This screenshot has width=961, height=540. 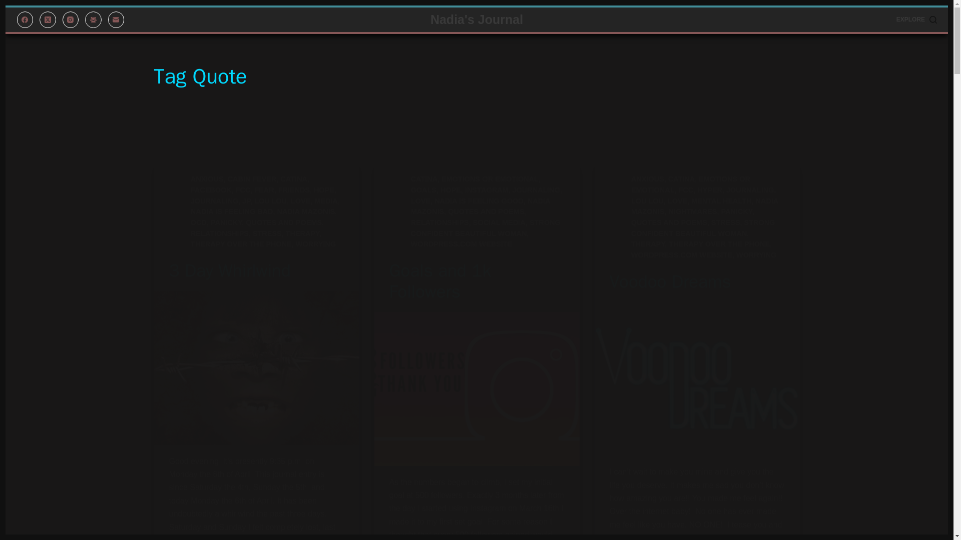 What do you see at coordinates (324, 189) in the screenshot?
I see `HOPE` at bounding box center [324, 189].